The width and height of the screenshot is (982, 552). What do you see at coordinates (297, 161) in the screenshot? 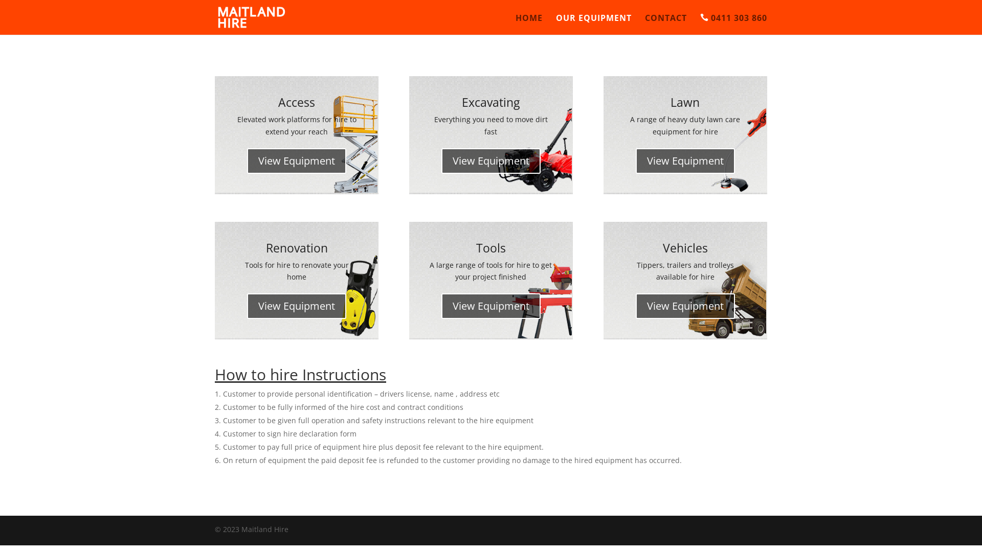
I see `View Equipment` at bounding box center [297, 161].